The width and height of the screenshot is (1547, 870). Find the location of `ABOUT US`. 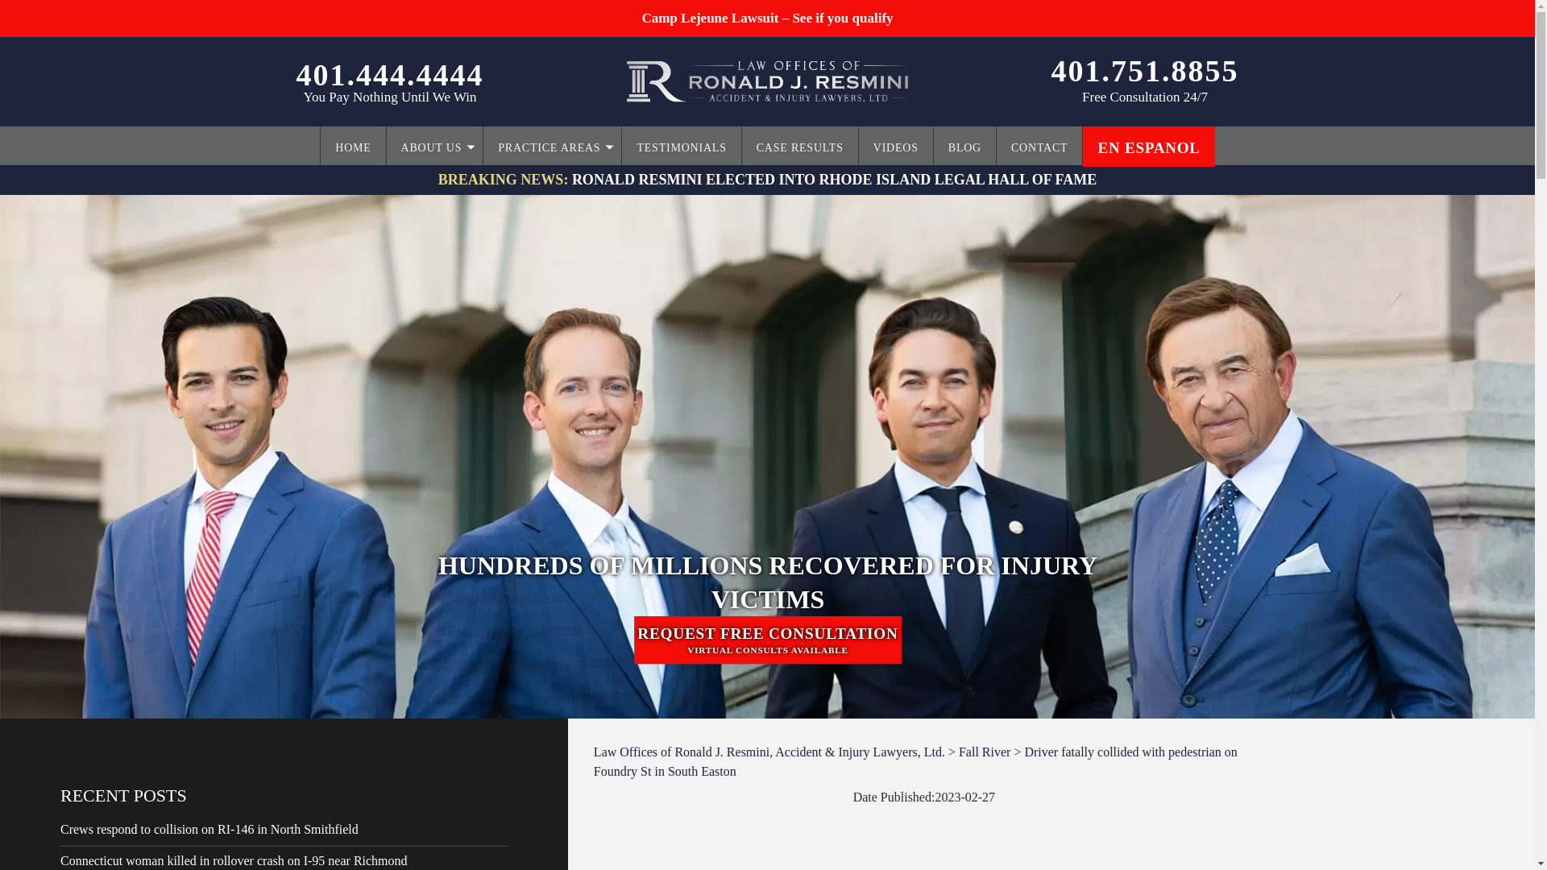

ABOUT US is located at coordinates (435, 147).